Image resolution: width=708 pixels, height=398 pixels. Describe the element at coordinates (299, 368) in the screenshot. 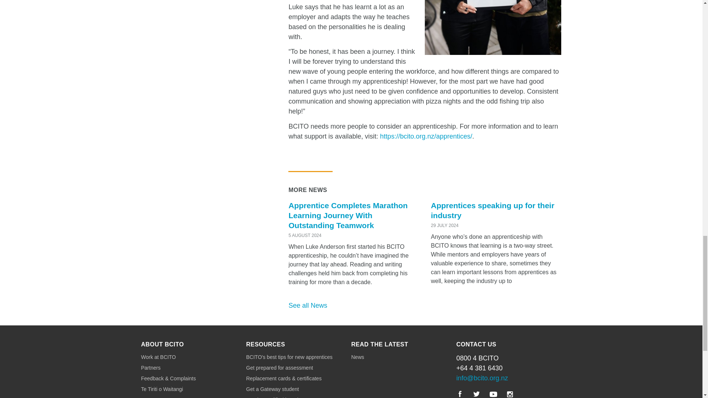

I see `Get prepared for assessment` at that location.